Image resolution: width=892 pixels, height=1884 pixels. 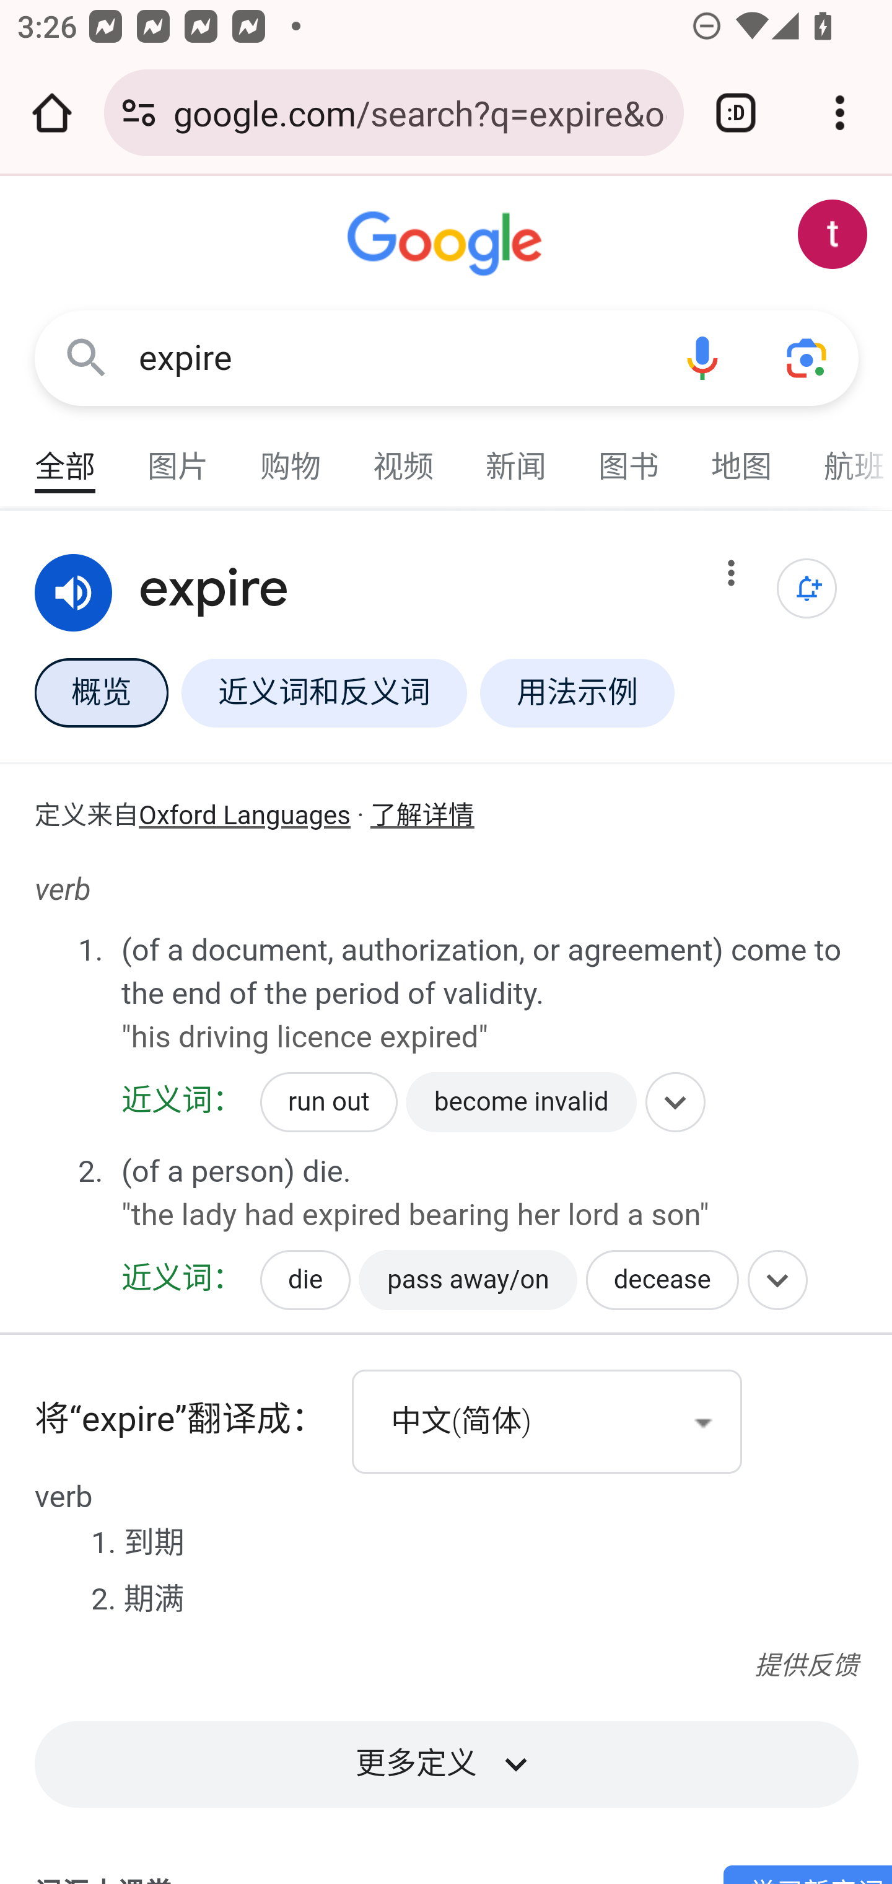 What do you see at coordinates (306, 1280) in the screenshot?
I see `die` at bounding box center [306, 1280].